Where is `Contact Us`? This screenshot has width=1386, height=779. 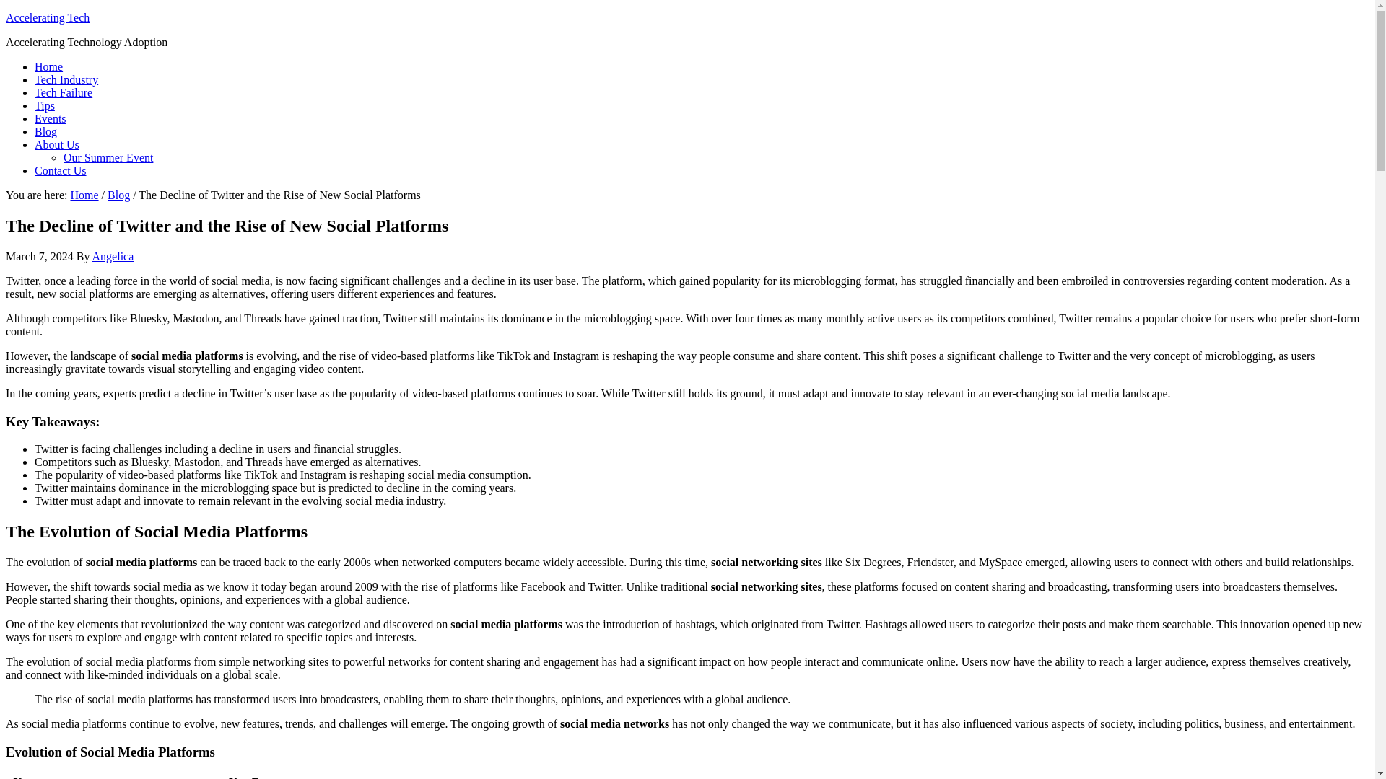
Contact Us is located at coordinates (61, 170).